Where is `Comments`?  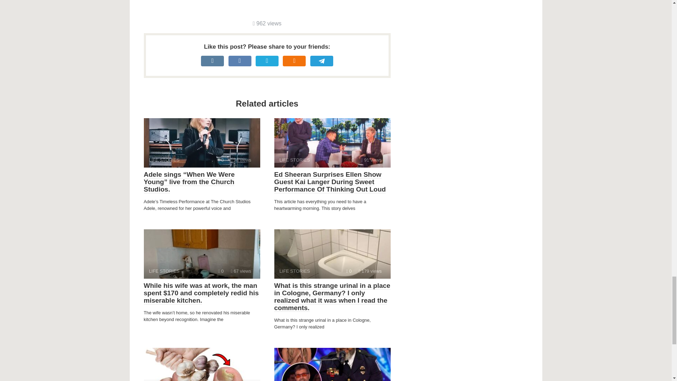
Comments is located at coordinates (267, 23).